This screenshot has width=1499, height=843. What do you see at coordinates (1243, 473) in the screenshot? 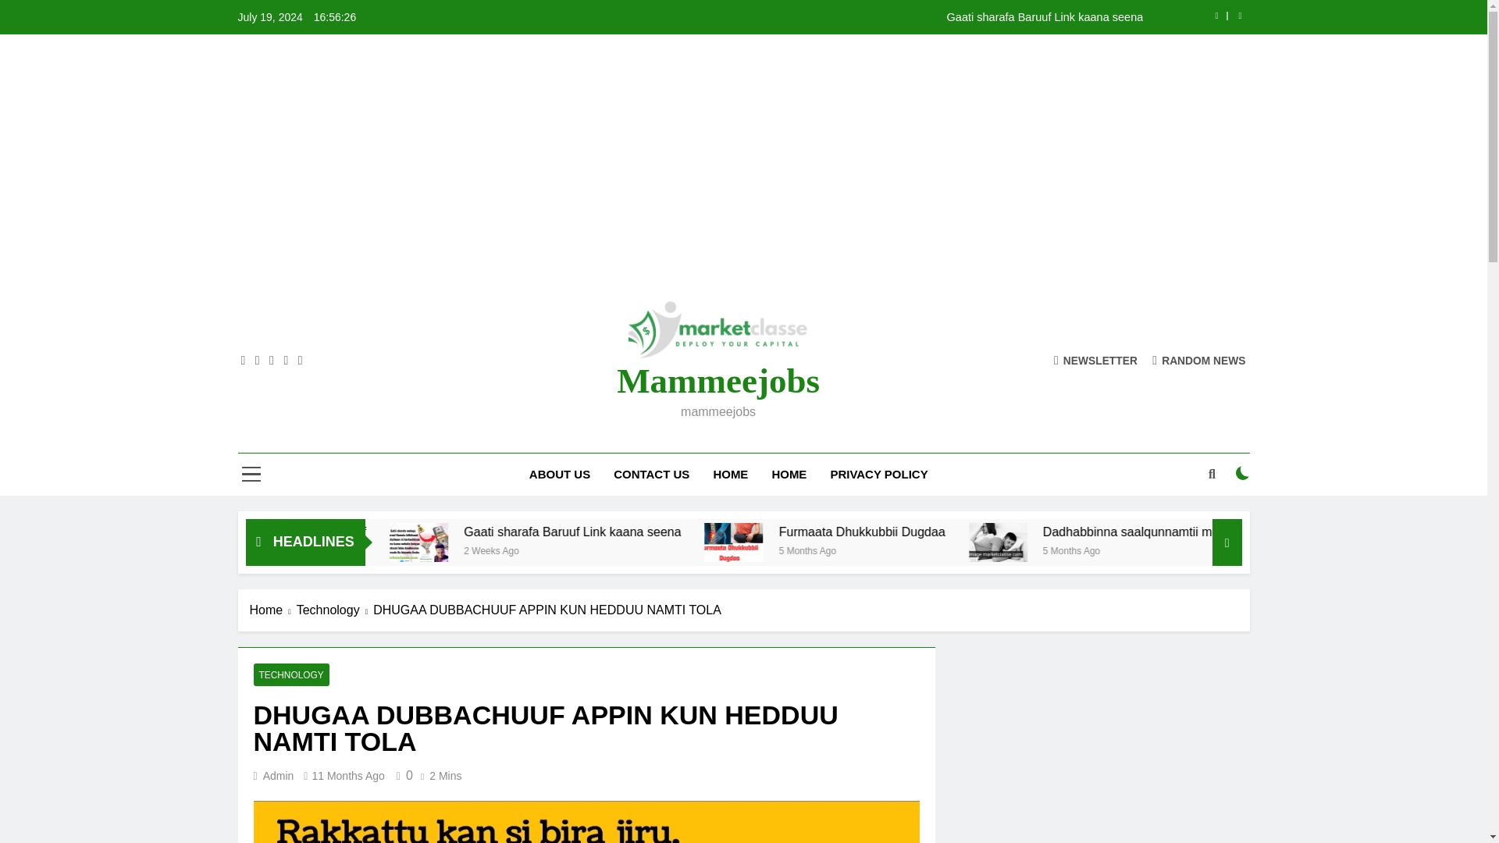
I see `on` at bounding box center [1243, 473].